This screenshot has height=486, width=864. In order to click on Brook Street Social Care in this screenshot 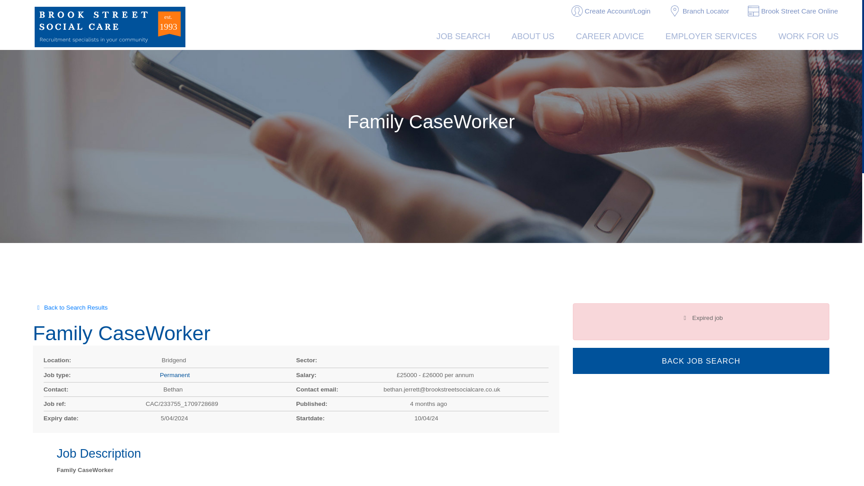, I will do `click(110, 27)`.